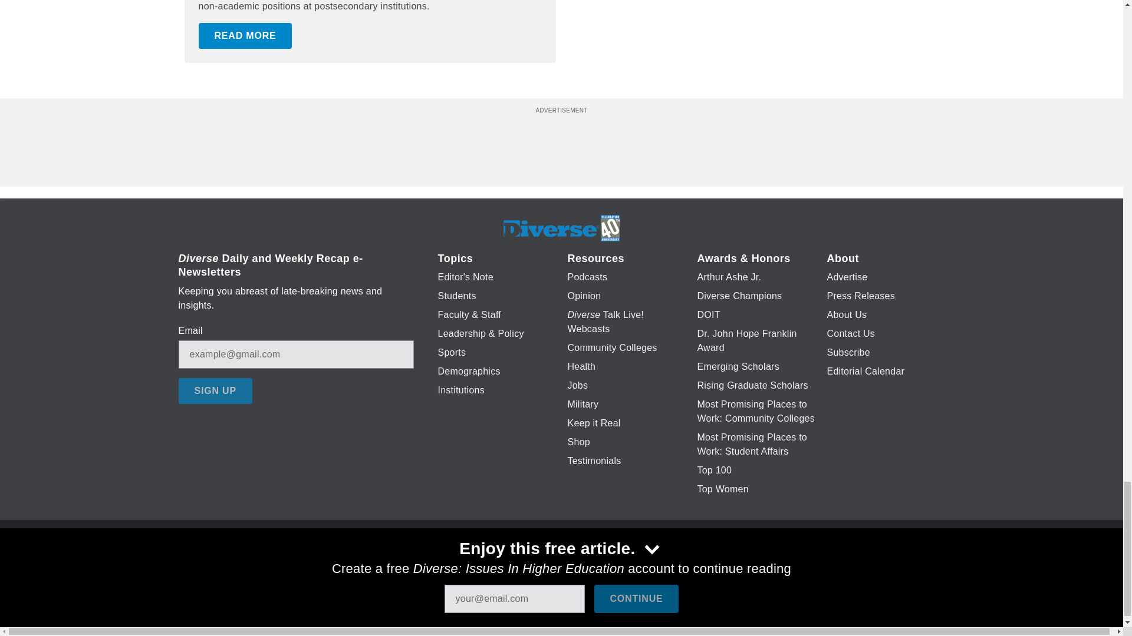 The width and height of the screenshot is (1132, 636). Describe the element at coordinates (558, 564) in the screenshot. I see `LinkedIn icon` at that location.